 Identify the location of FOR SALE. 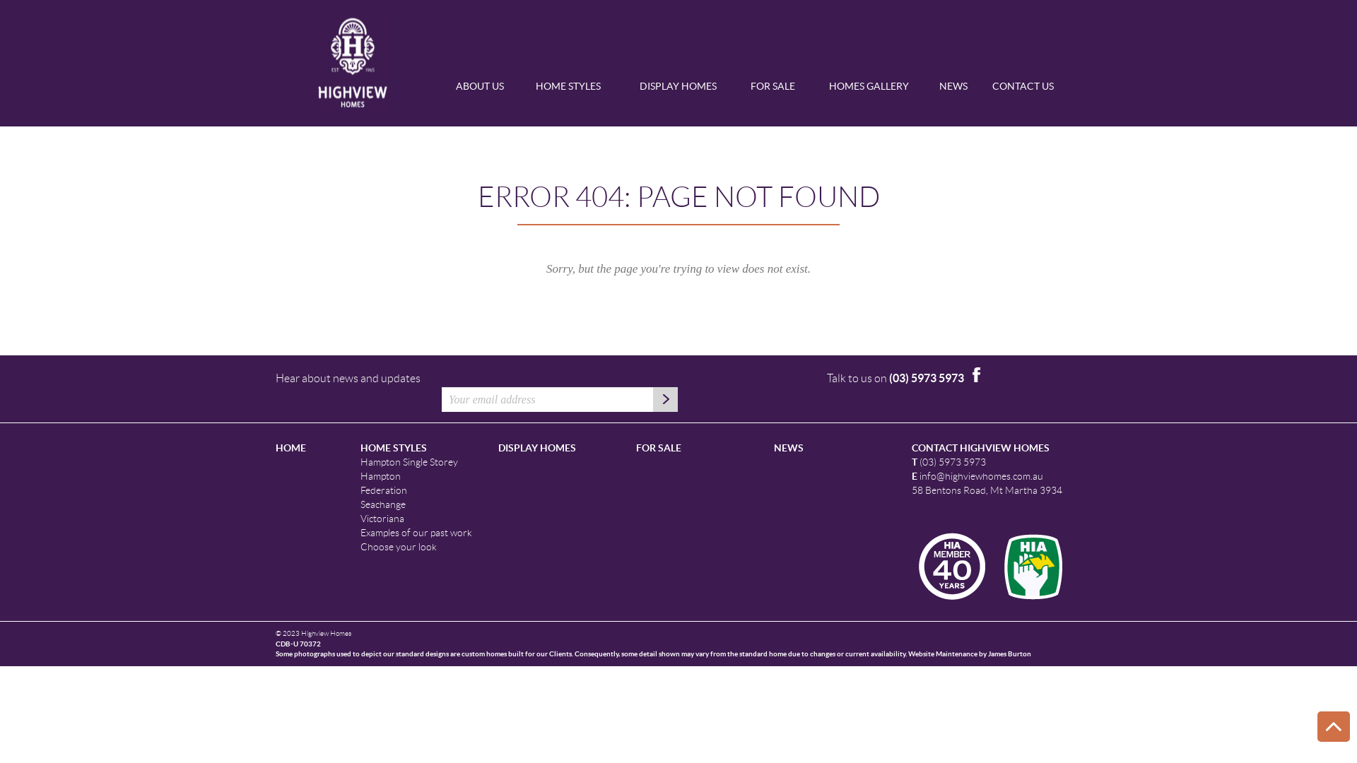
(659, 448).